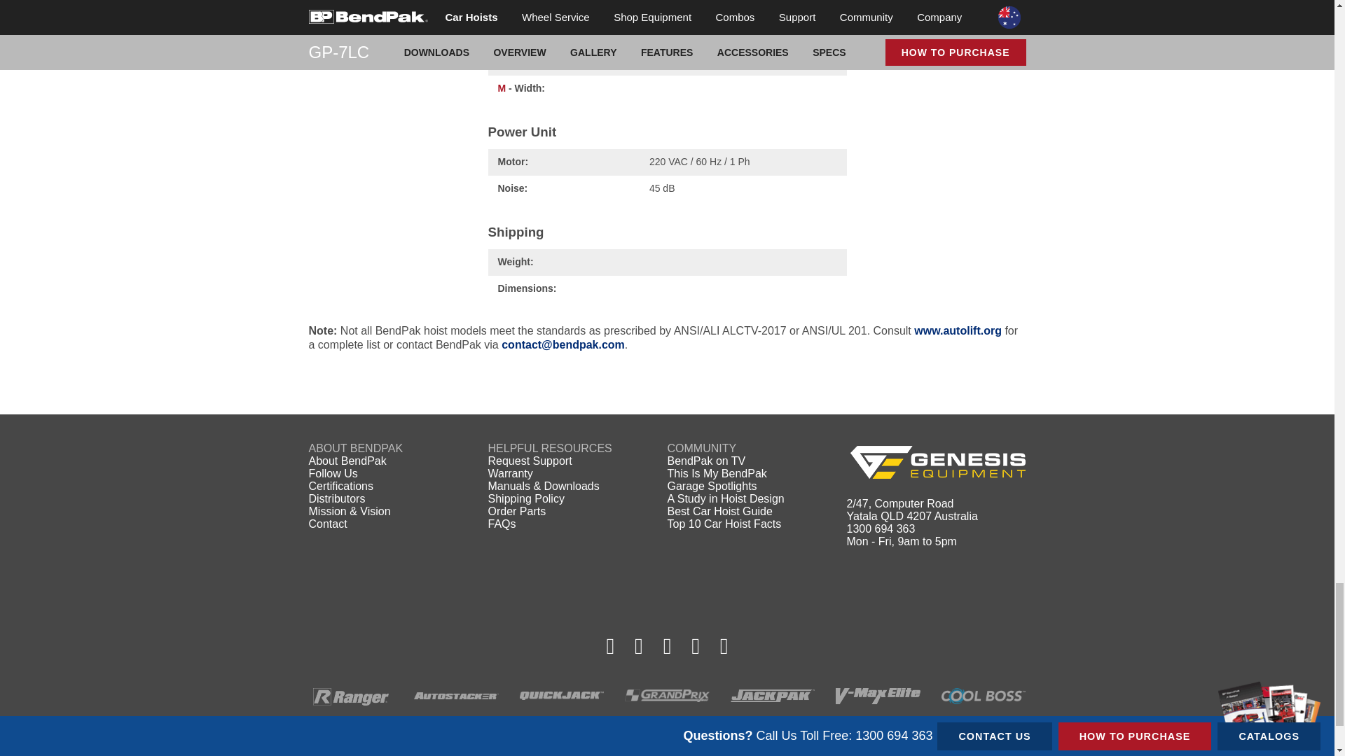 The image size is (1345, 756). What do you see at coordinates (724, 645) in the screenshot?
I see `BendPak Blog` at bounding box center [724, 645].